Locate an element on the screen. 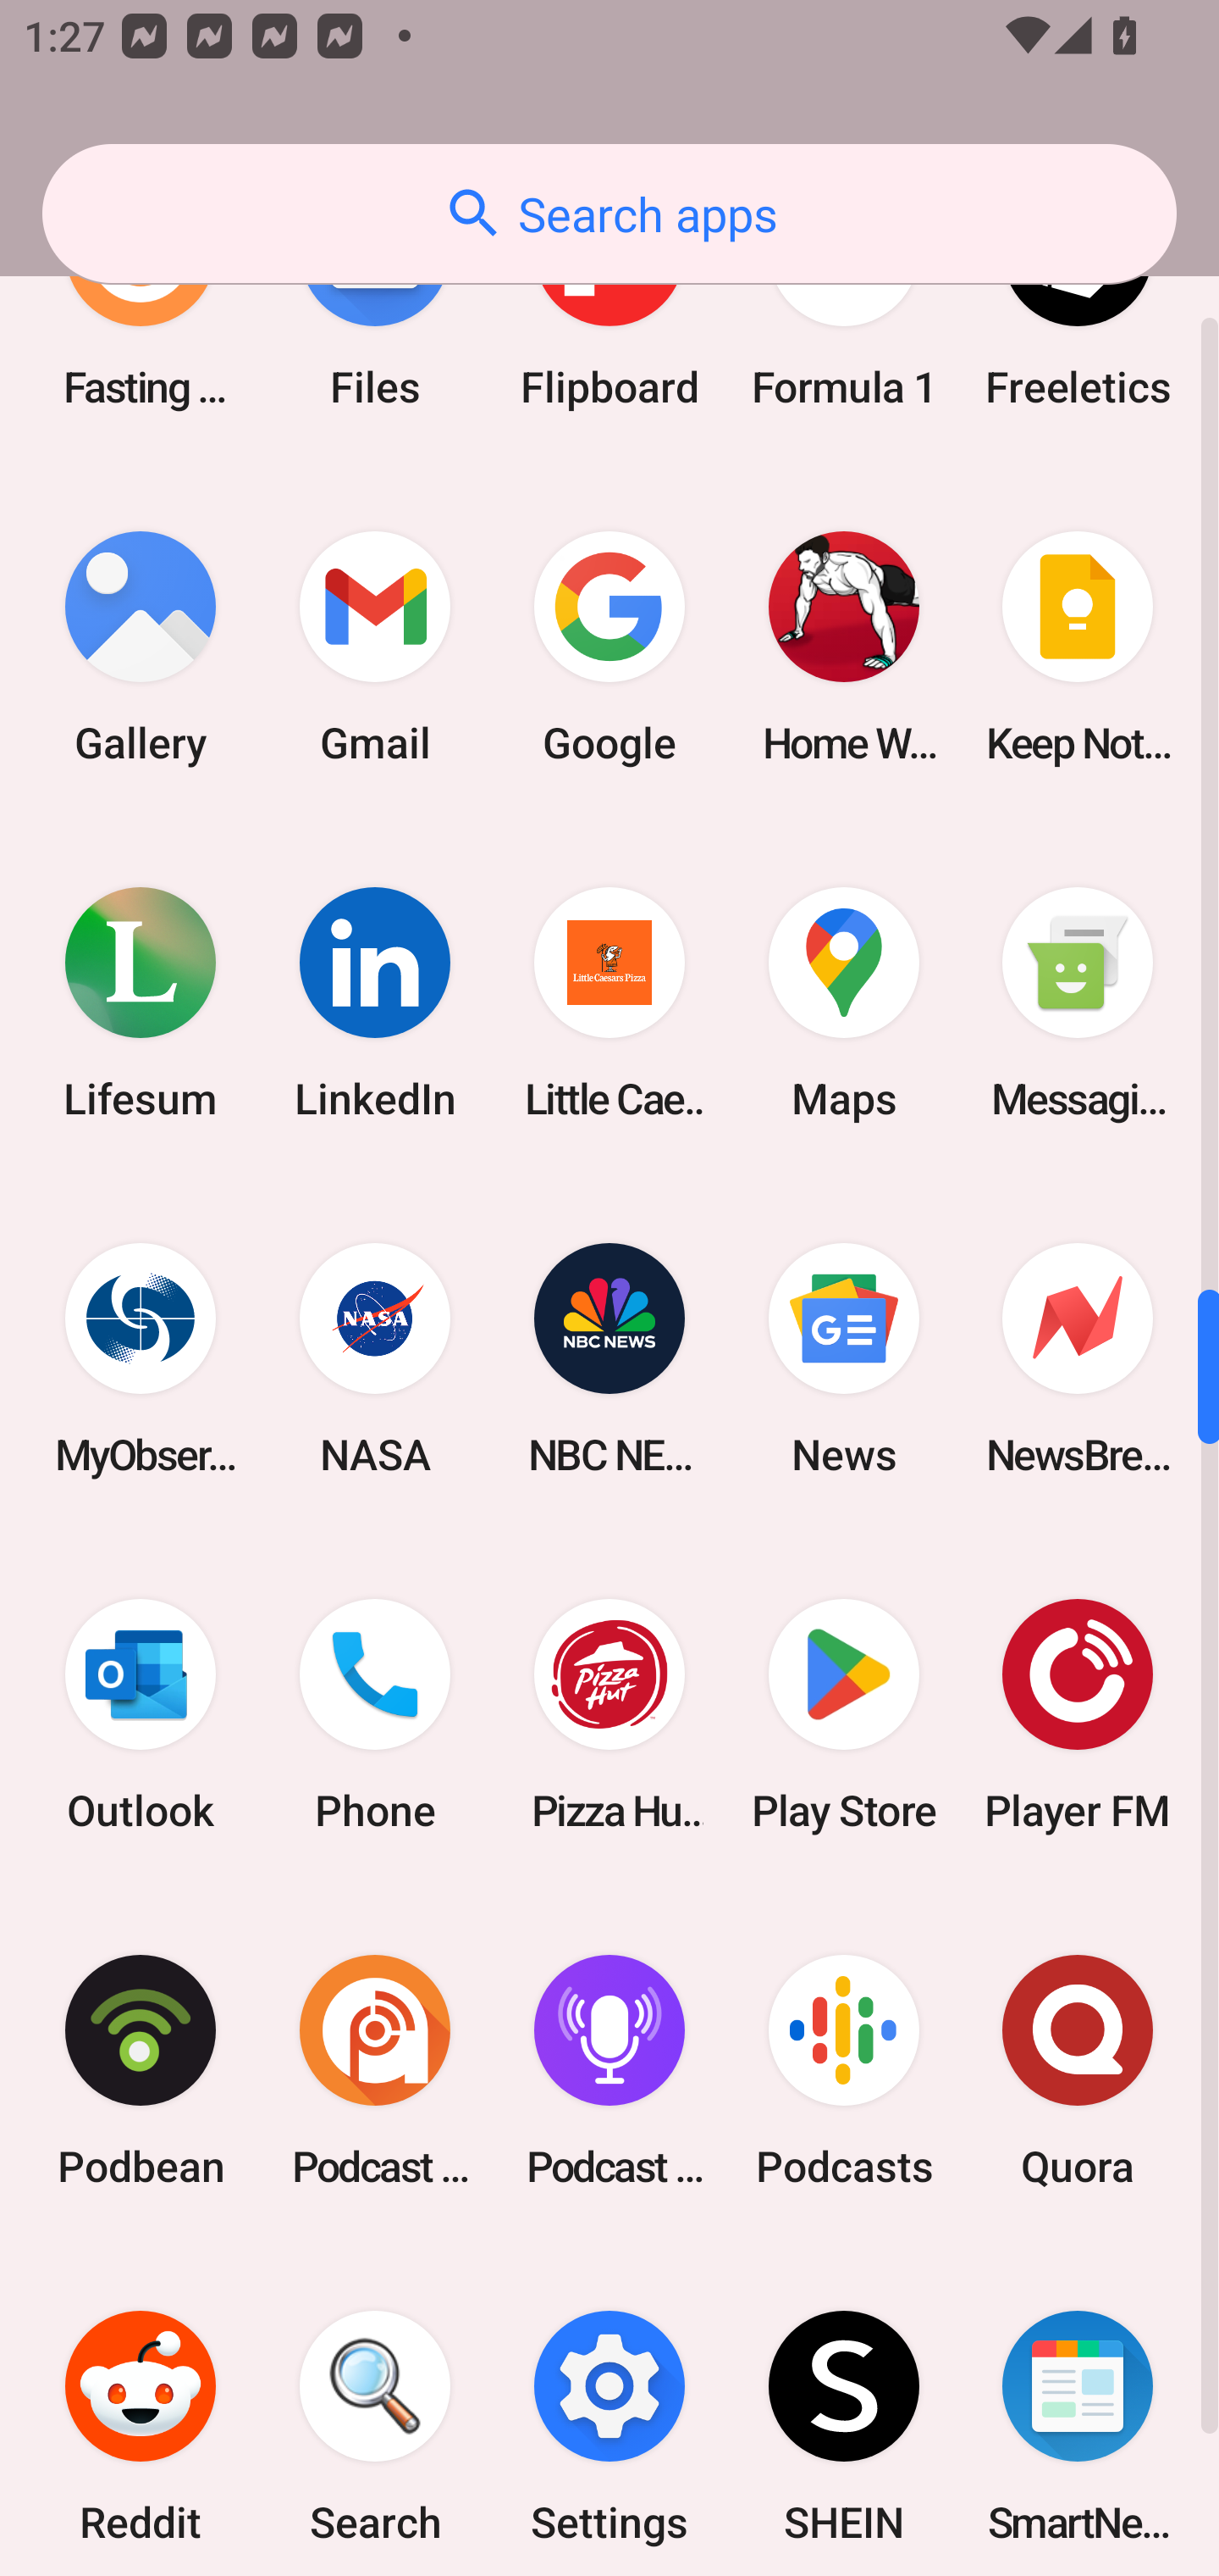  Play Store is located at coordinates (843, 1715).